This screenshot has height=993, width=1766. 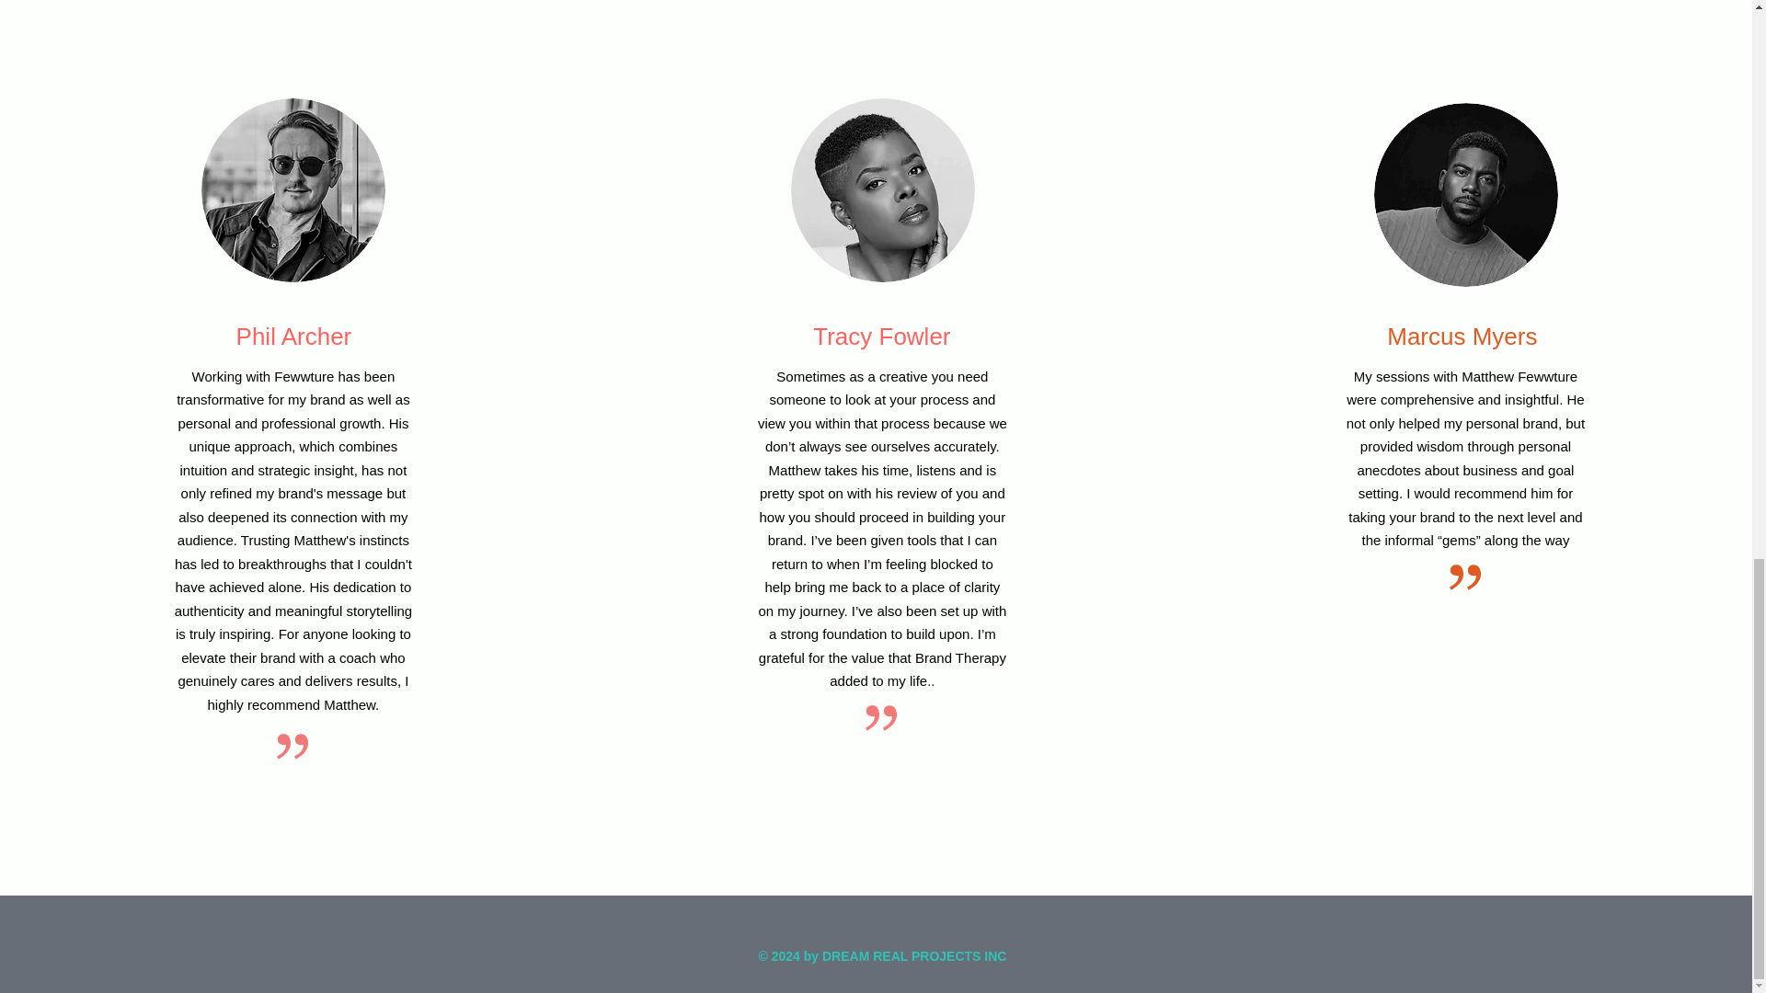 I want to click on GettyImages-535587703.jpg, so click(x=292, y=189).